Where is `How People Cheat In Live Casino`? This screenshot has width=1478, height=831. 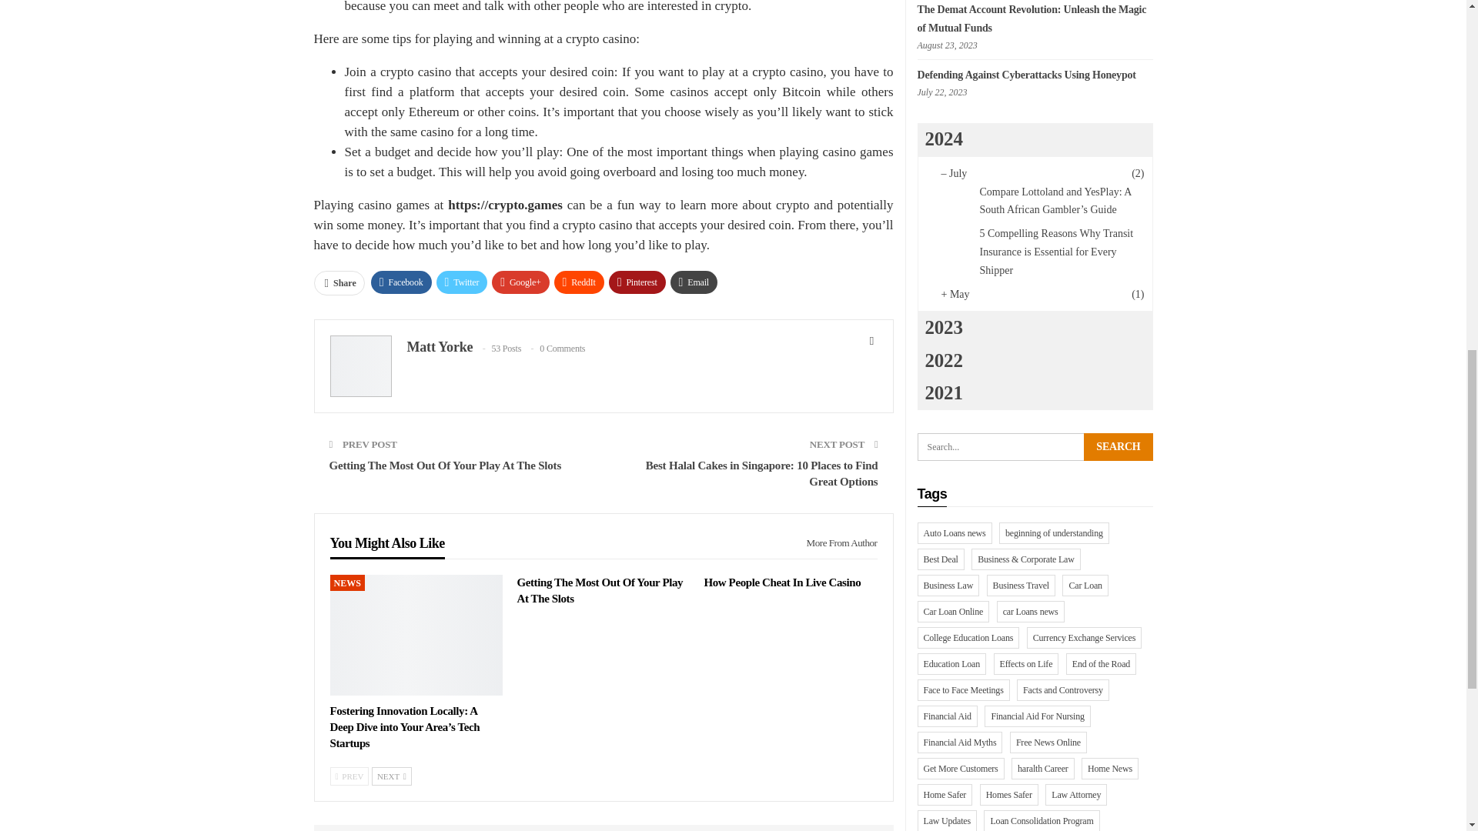 How People Cheat In Live Casino is located at coordinates (781, 582).